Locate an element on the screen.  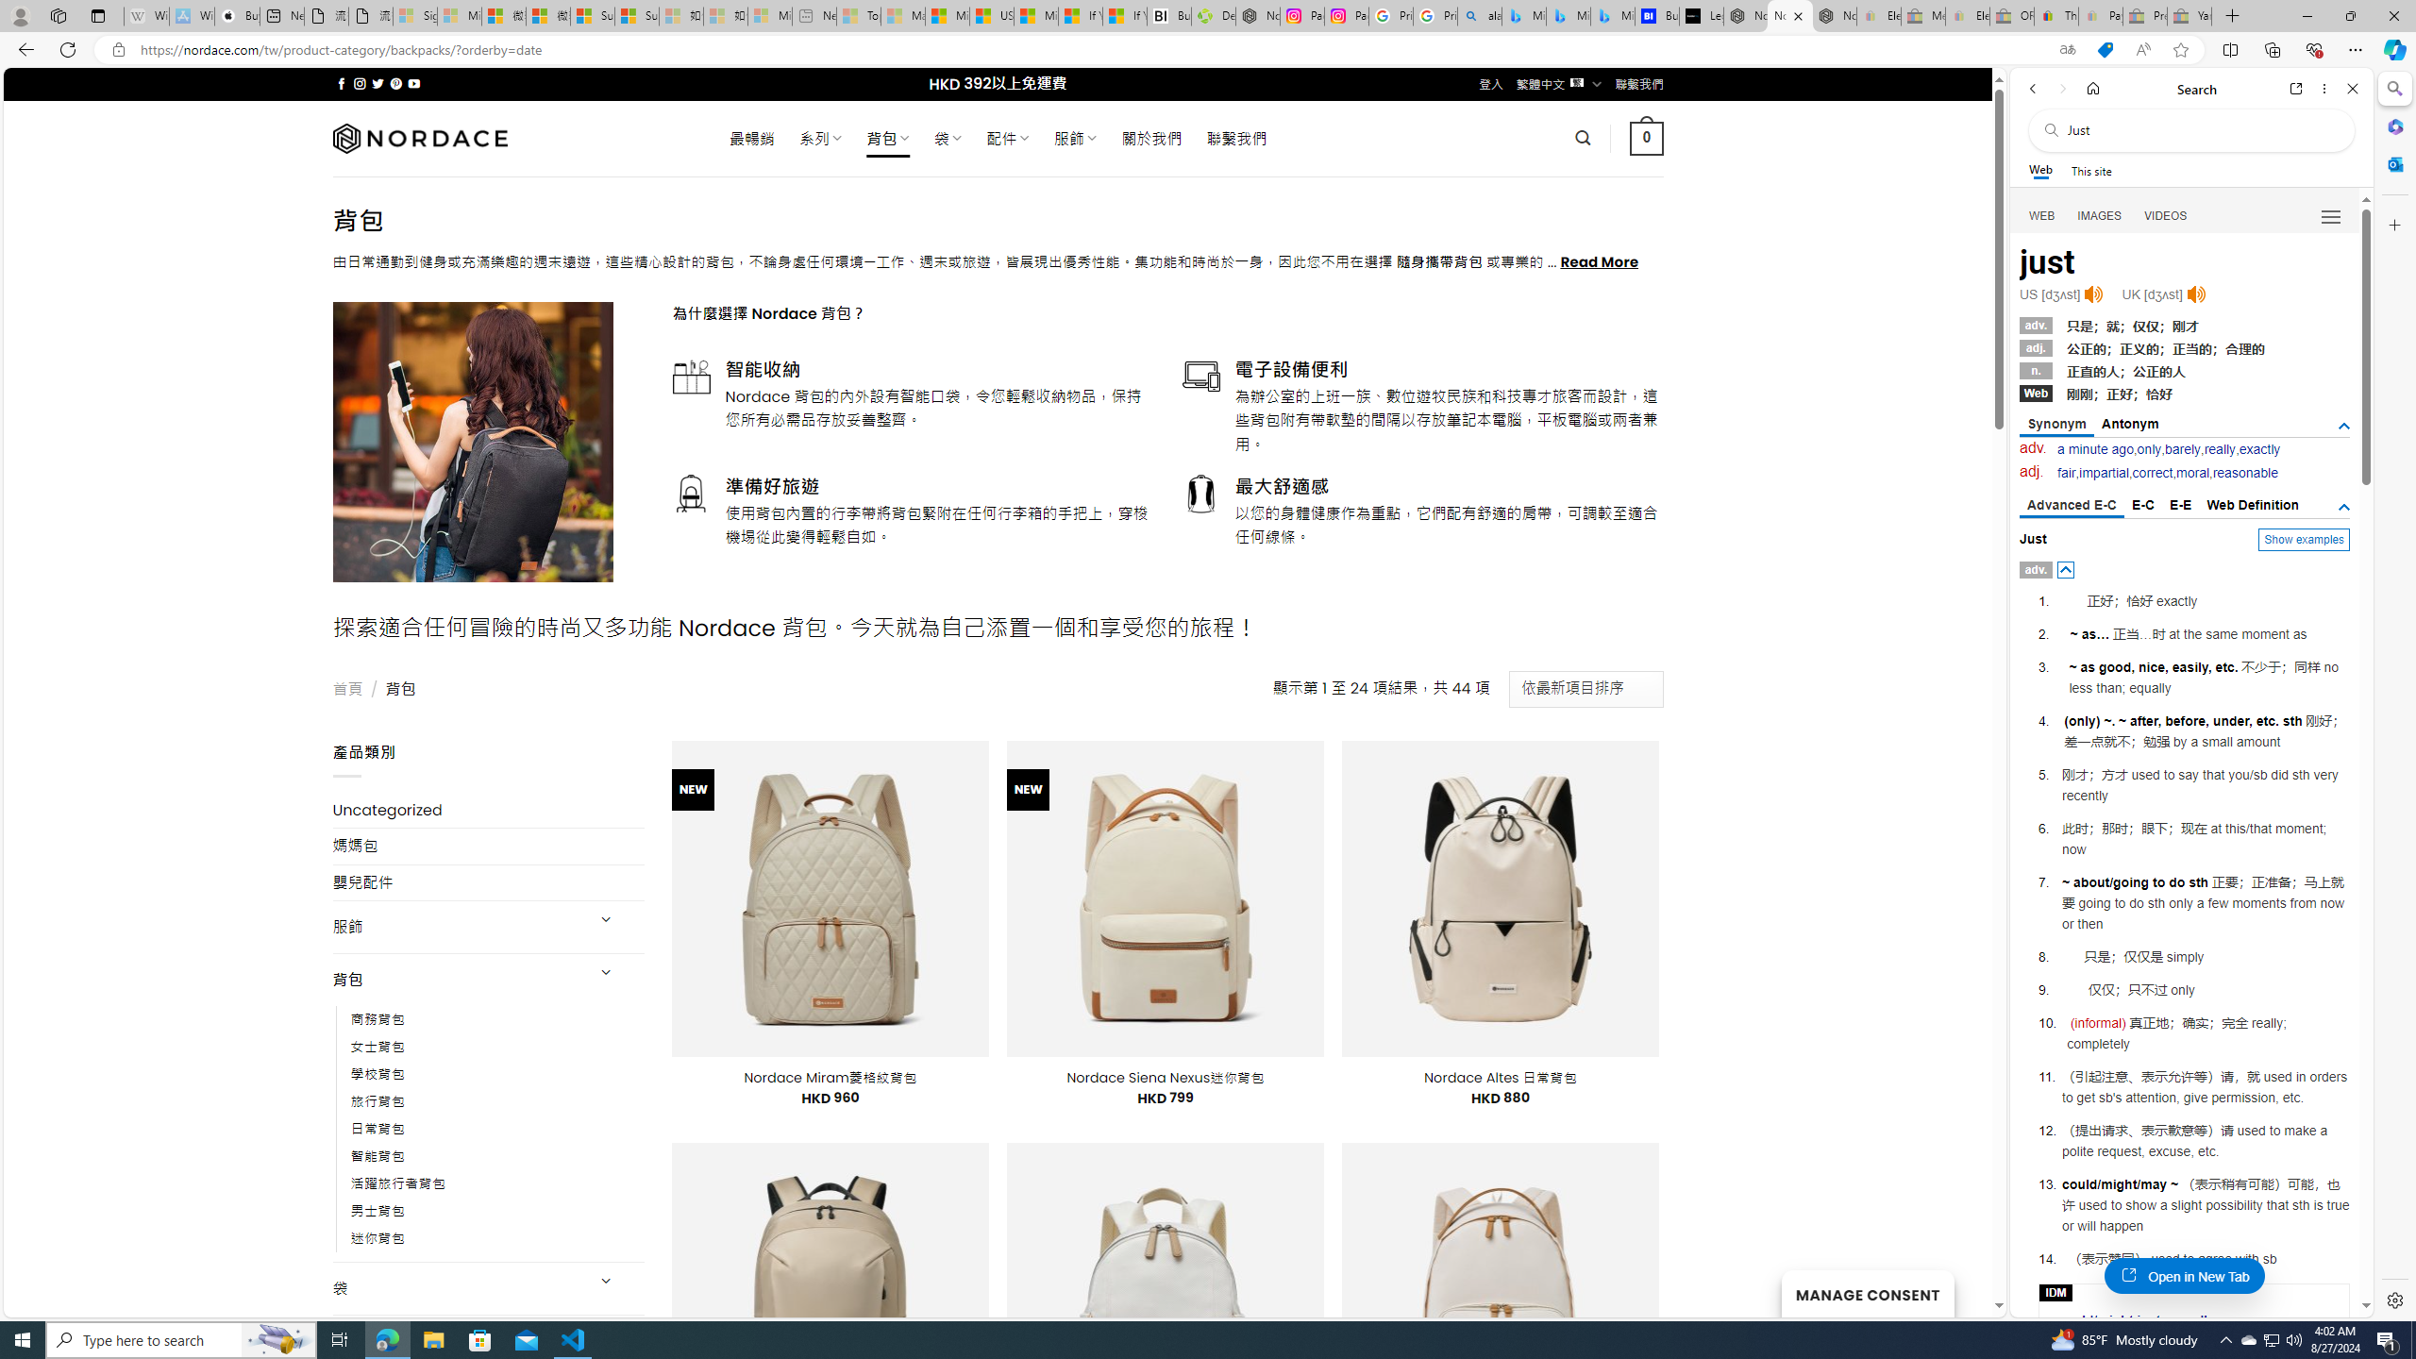
exactly is located at coordinates (2259, 449).